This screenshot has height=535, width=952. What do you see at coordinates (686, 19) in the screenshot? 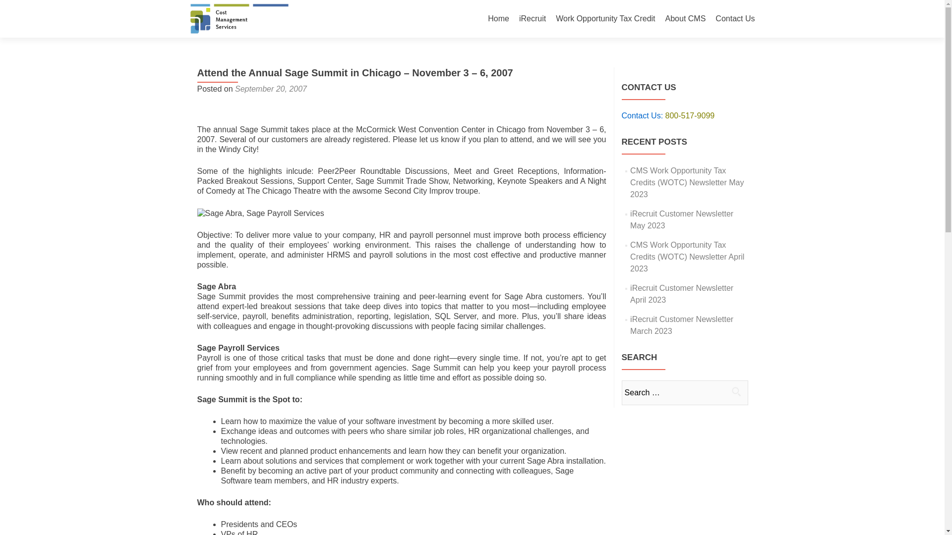
I see `About CMS` at bounding box center [686, 19].